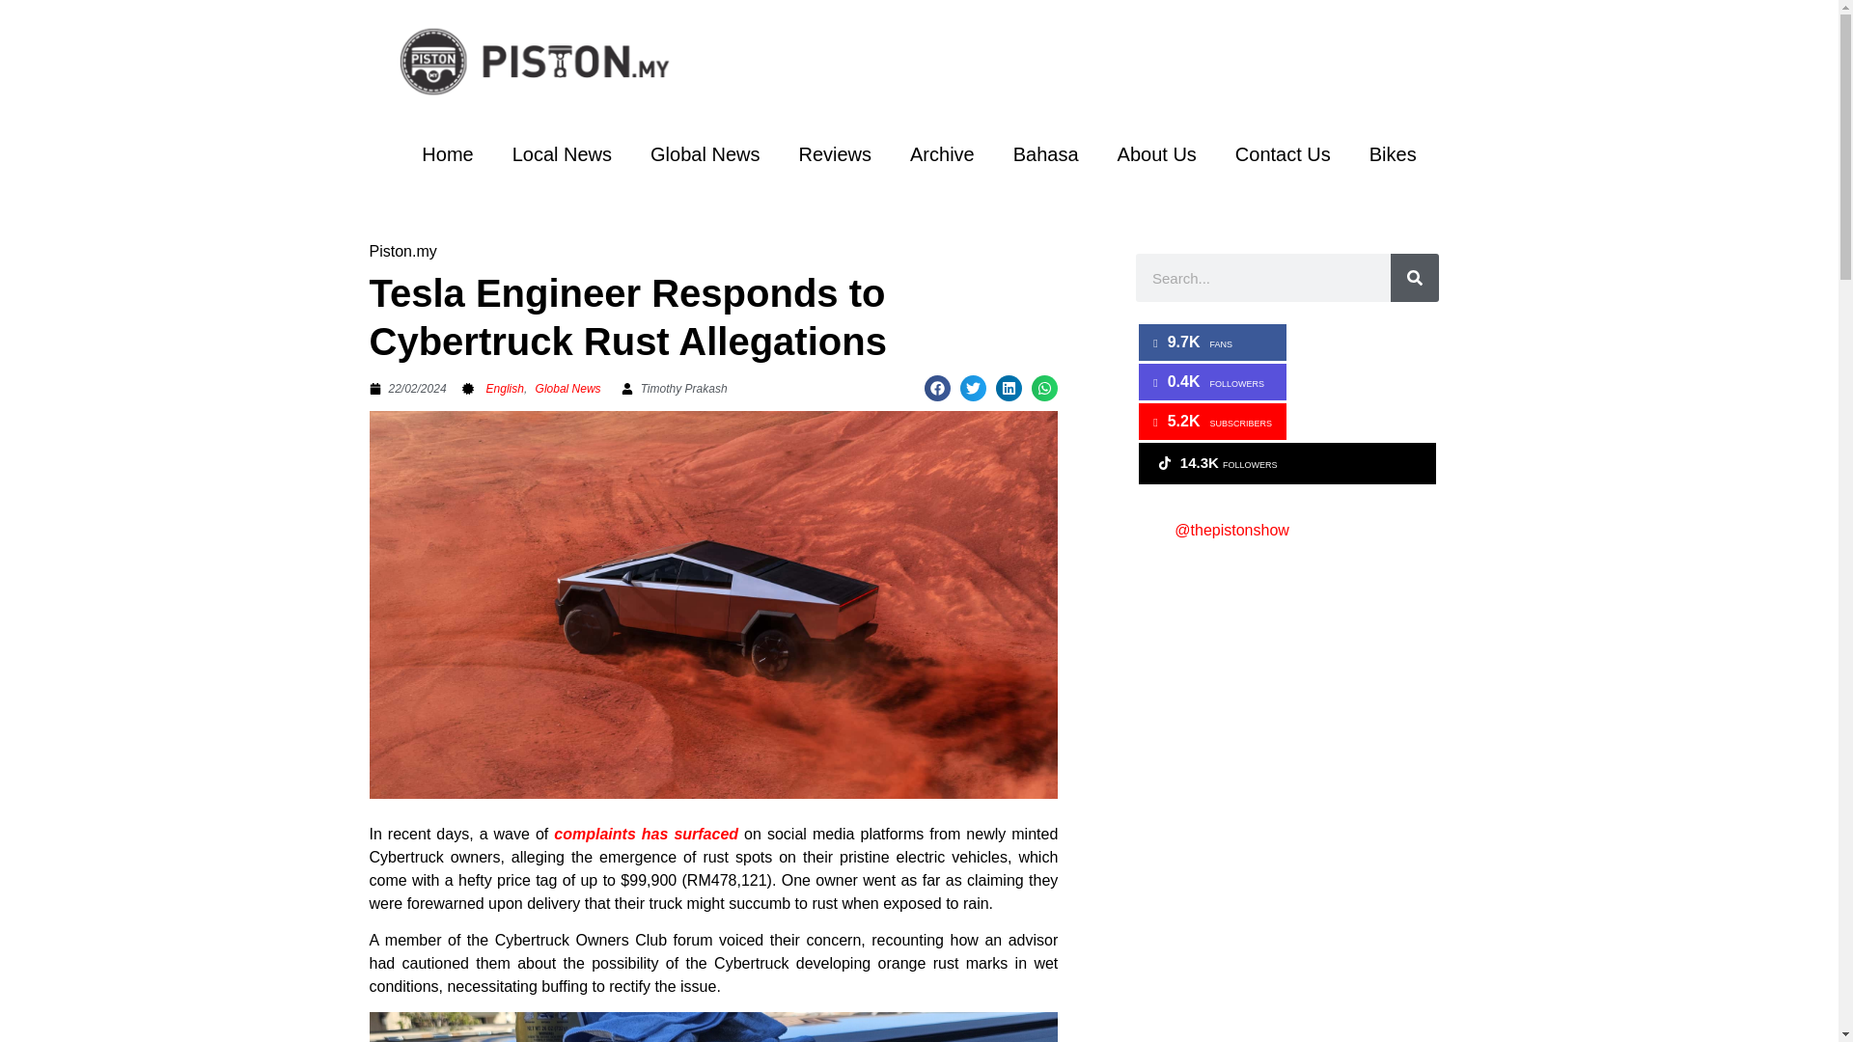  I want to click on About Us, so click(1156, 154).